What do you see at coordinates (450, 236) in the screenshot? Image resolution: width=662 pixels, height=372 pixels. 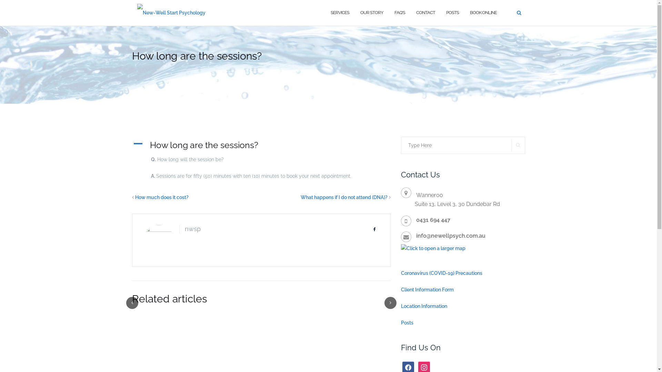 I see `info@newellpsych.com.au` at bounding box center [450, 236].